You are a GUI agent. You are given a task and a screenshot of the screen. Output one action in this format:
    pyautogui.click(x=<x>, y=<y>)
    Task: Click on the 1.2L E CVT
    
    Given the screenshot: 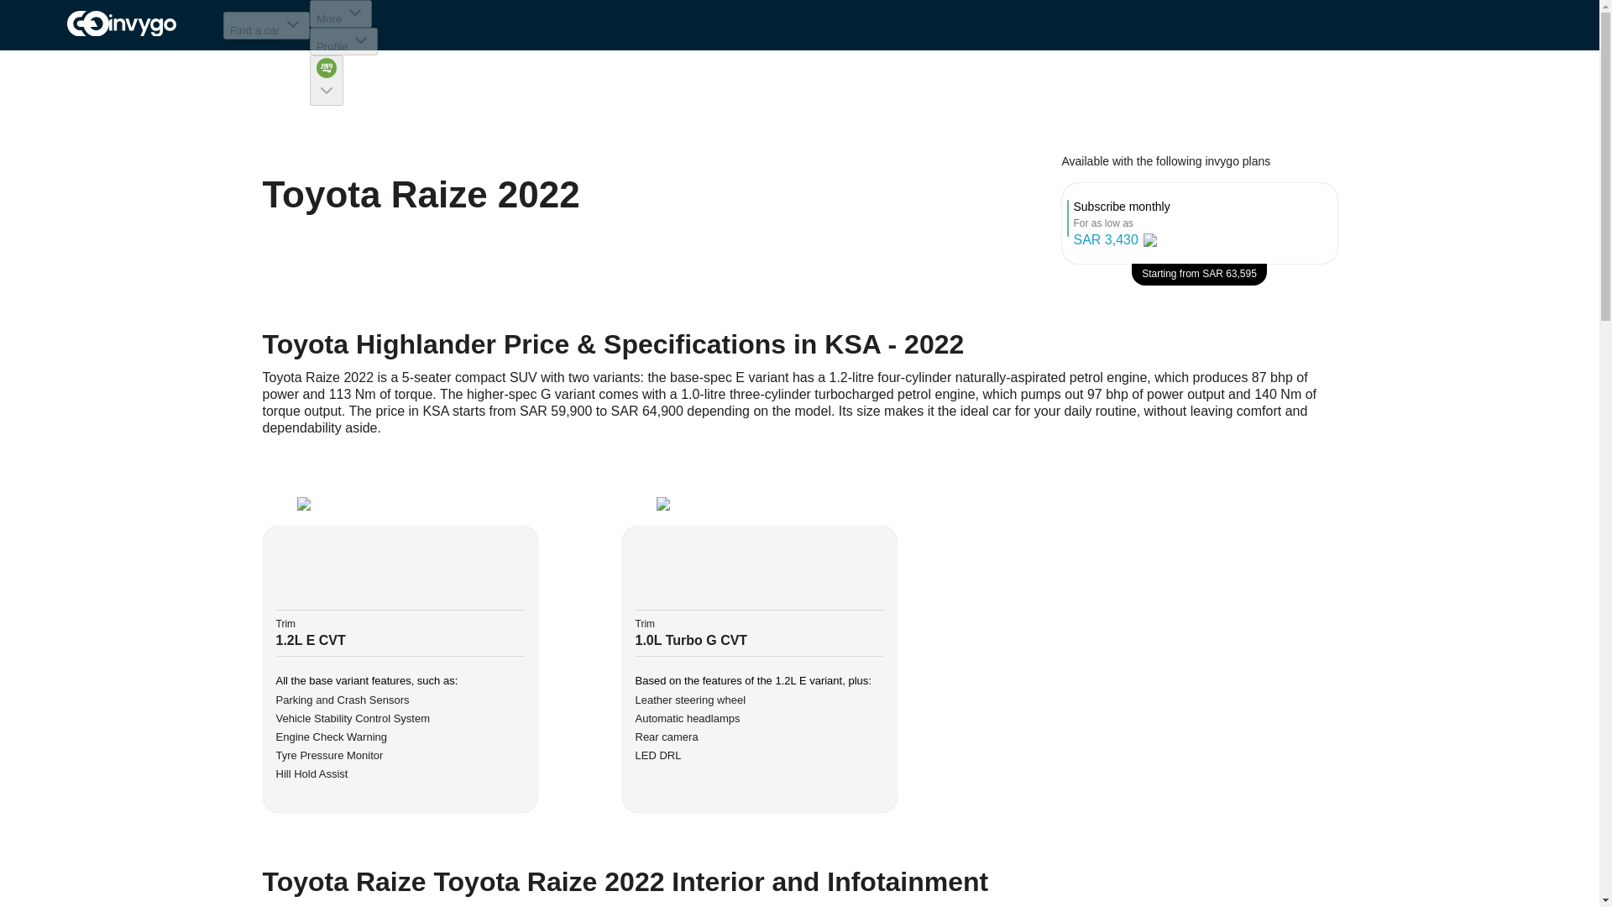 What is the action you would take?
    pyautogui.click(x=310, y=640)
    